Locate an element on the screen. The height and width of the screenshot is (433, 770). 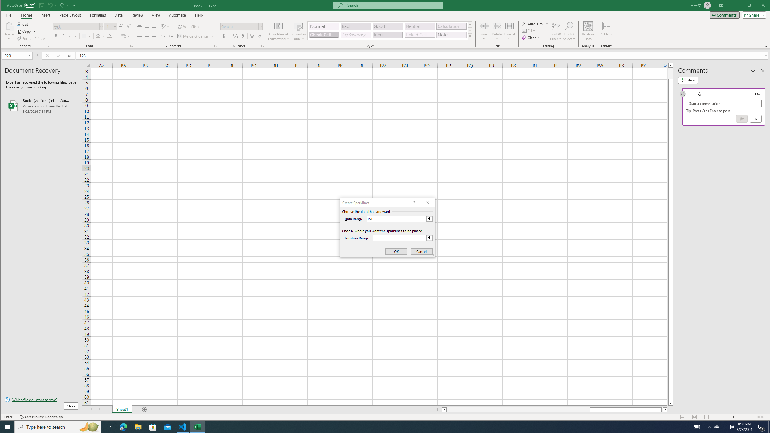
Top Align is located at coordinates (140, 26).